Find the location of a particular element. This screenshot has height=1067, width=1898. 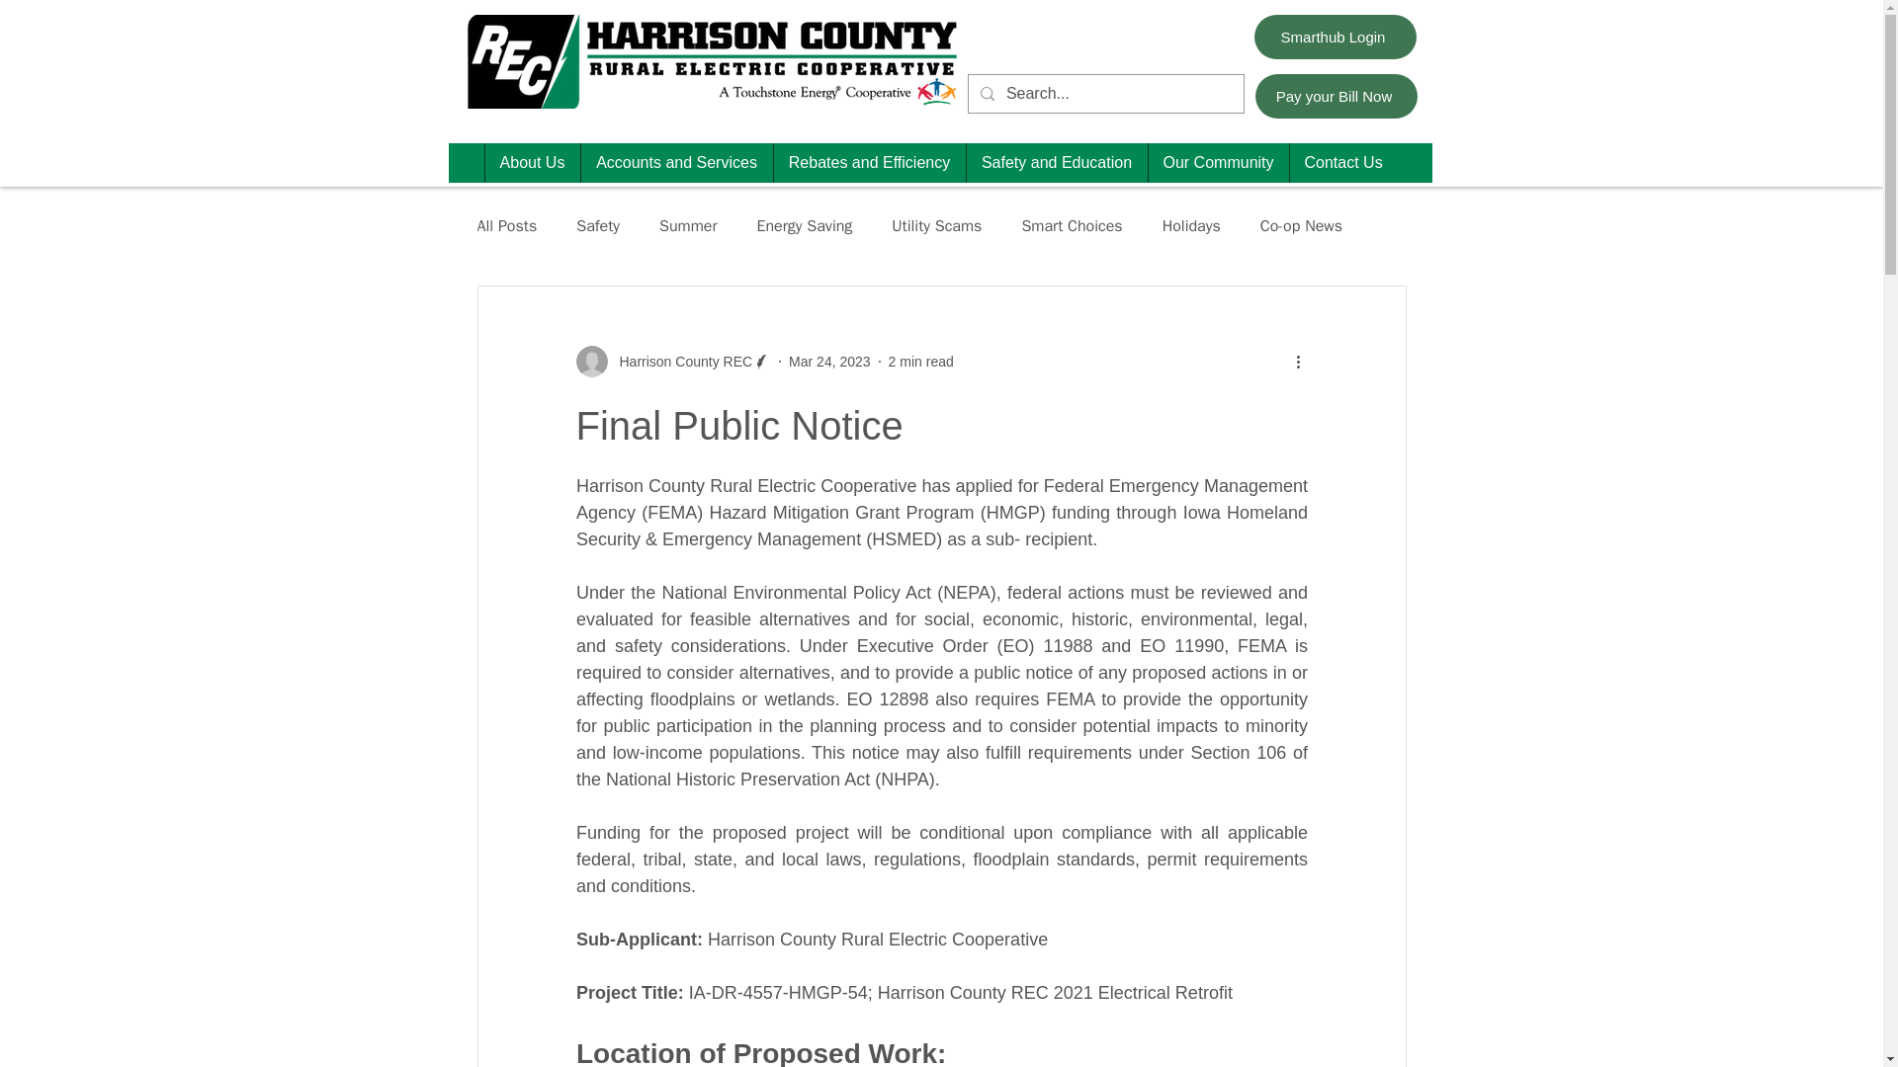

Smart Choices is located at coordinates (1071, 225).